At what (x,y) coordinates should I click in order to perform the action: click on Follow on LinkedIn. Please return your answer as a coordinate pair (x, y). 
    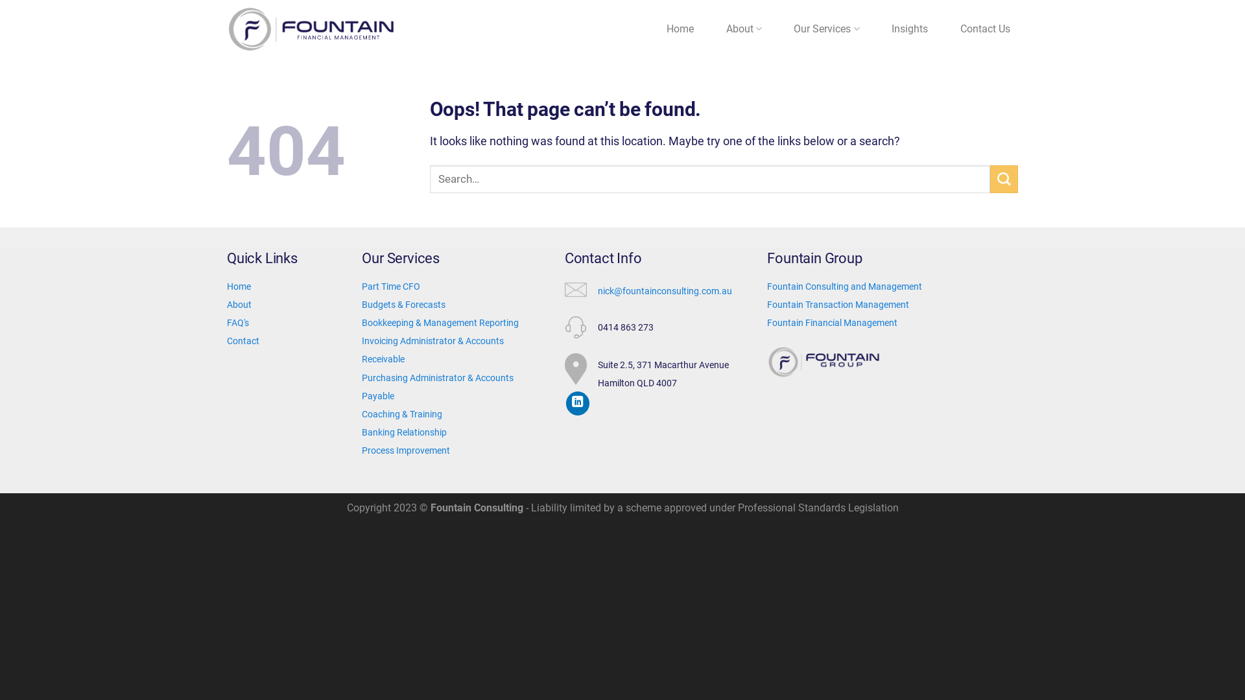
    Looking at the image, I should click on (578, 403).